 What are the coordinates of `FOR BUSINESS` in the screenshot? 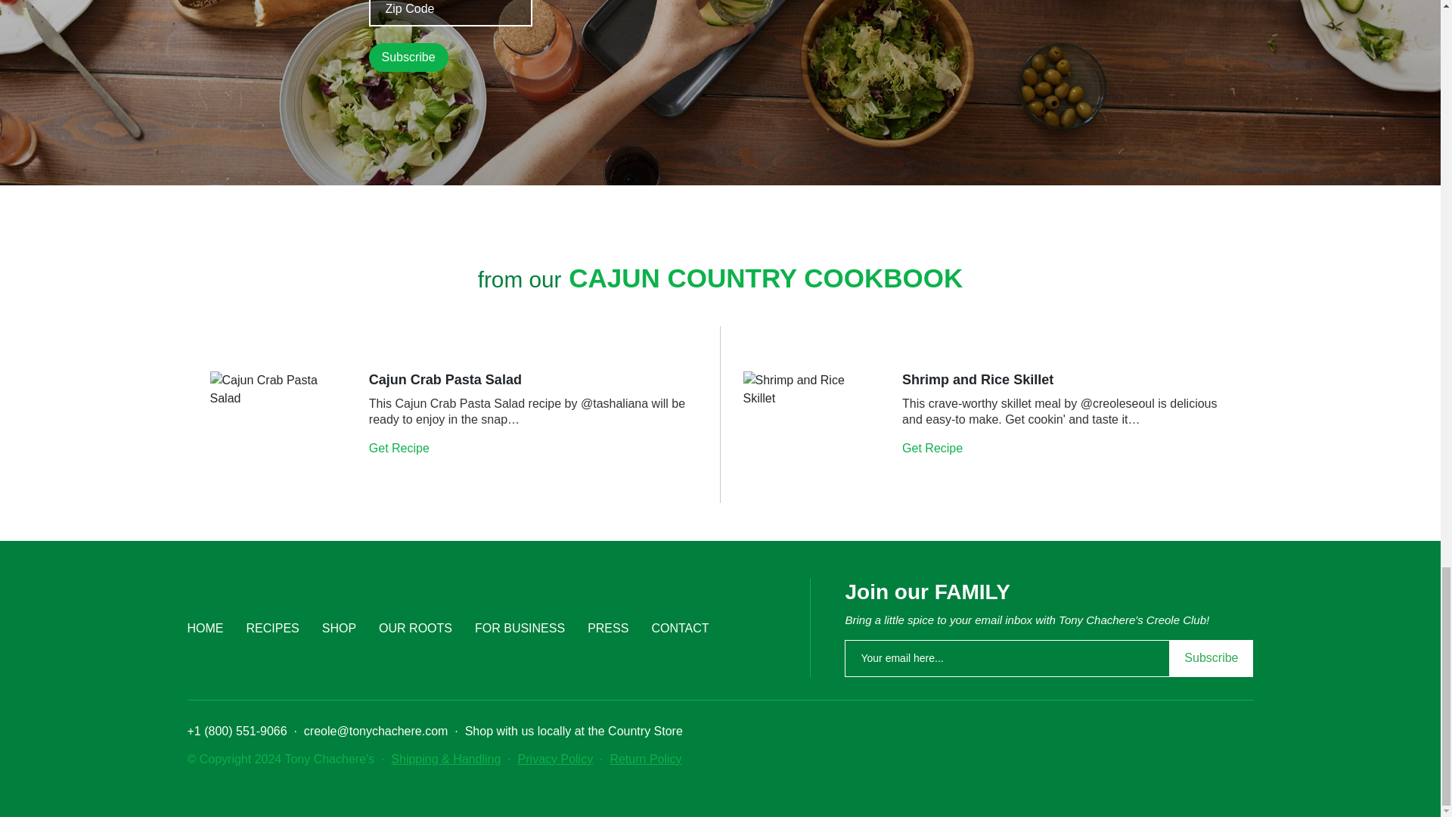 It's located at (519, 628).